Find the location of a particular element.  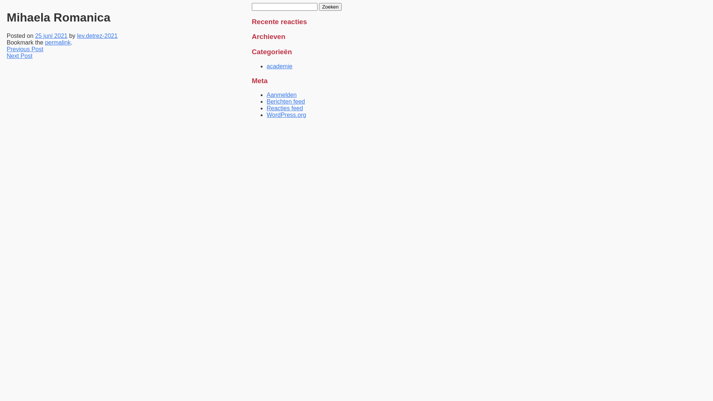

Aanmelden is located at coordinates (281, 95).